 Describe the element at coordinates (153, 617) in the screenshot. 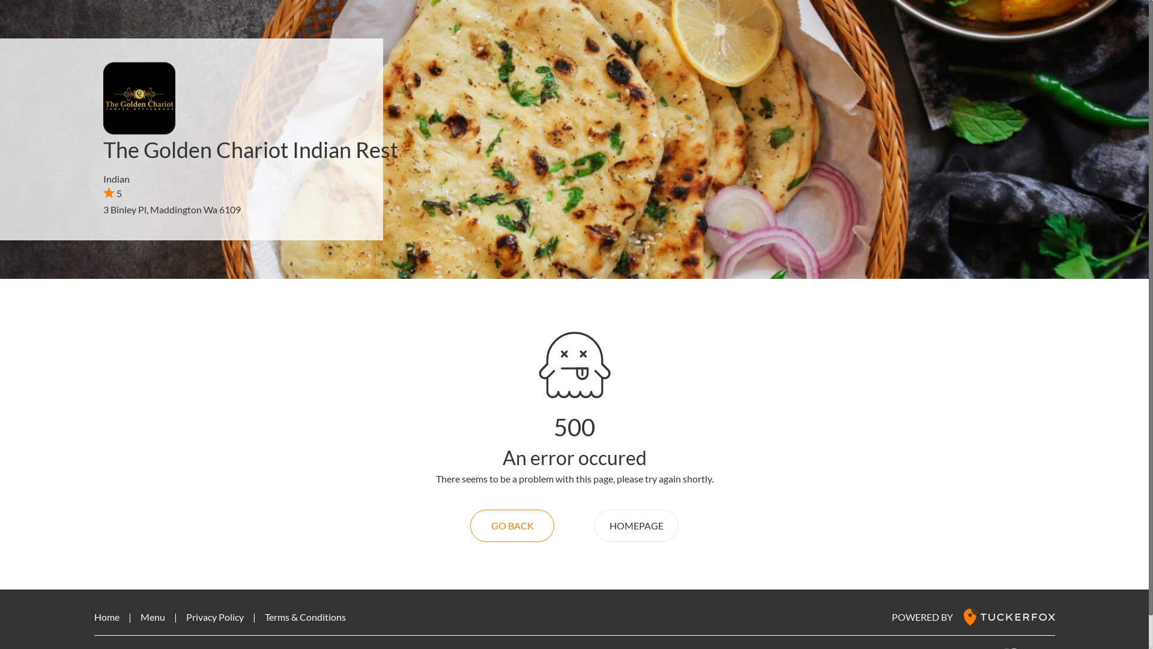

I see `Menu` at that location.